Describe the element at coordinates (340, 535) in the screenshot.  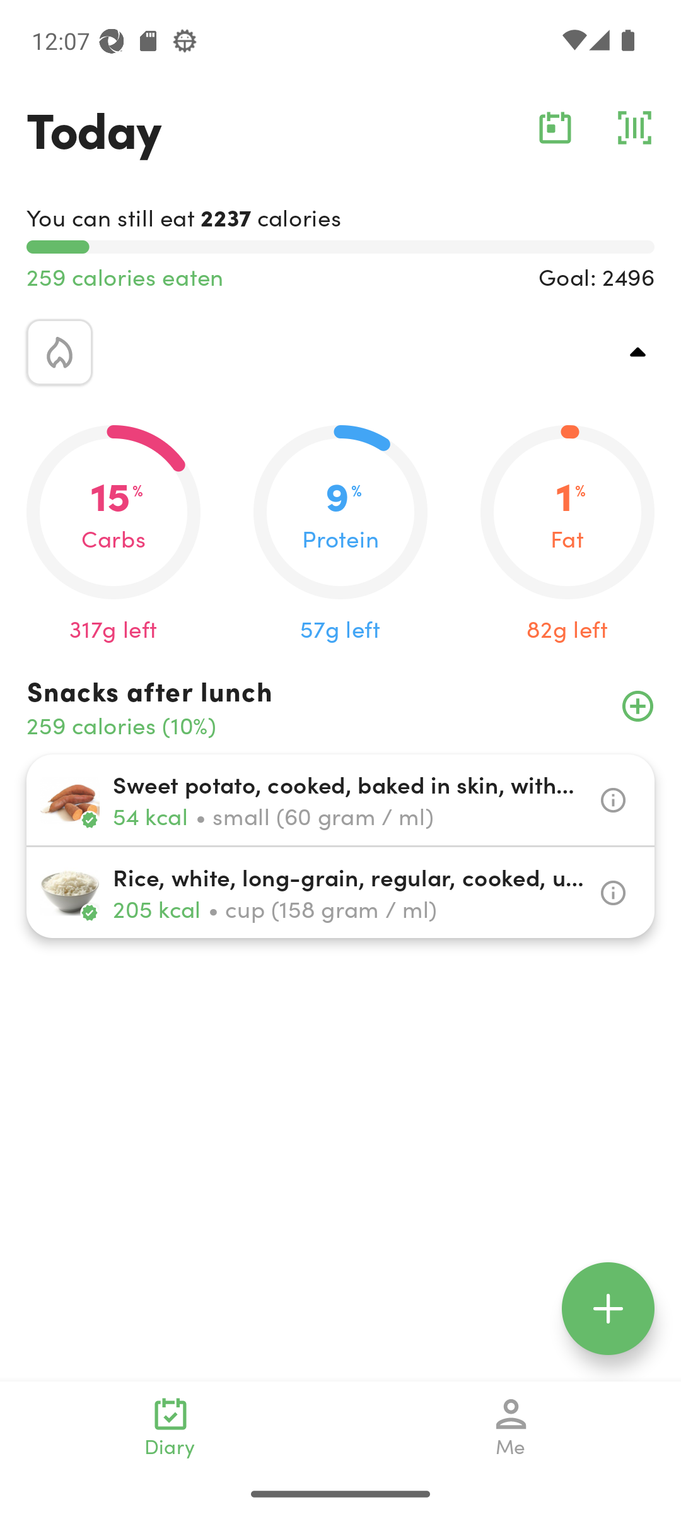
I see `0.09 9 % Protein 57g left` at that location.